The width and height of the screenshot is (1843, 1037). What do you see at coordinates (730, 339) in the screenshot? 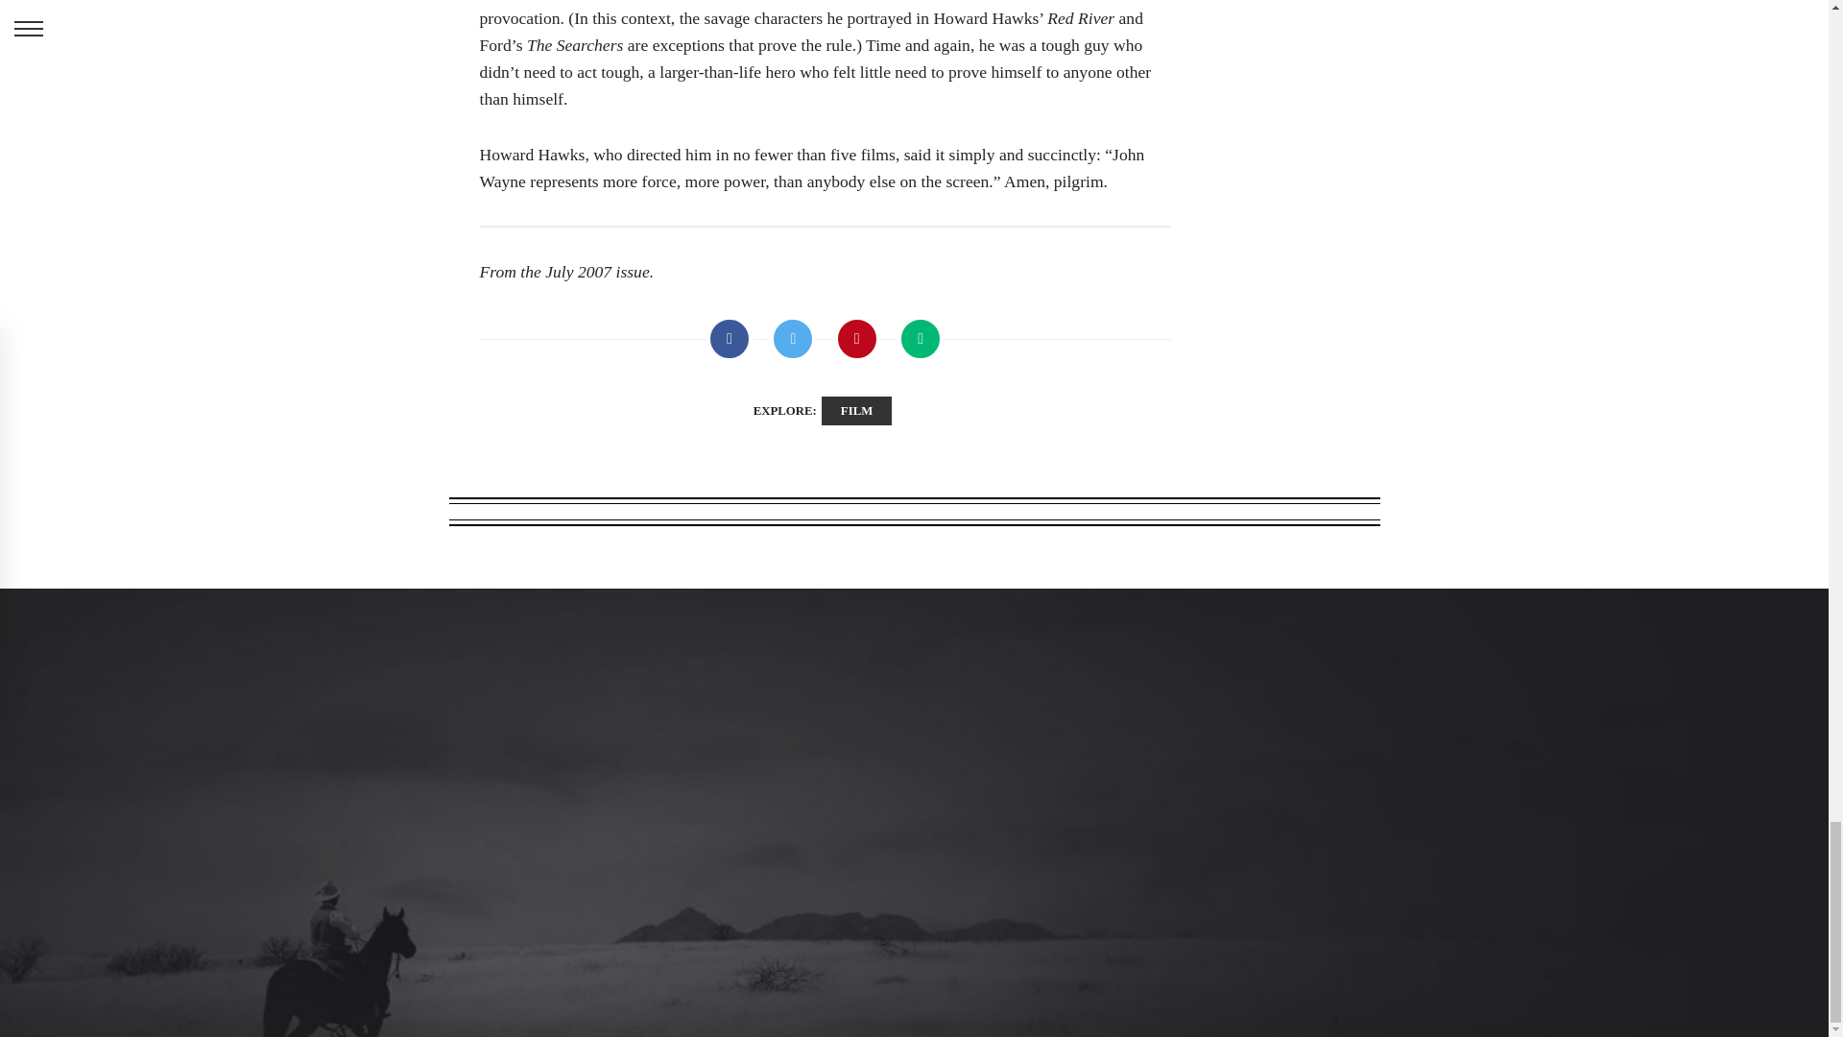
I see `Share on Facebook` at bounding box center [730, 339].